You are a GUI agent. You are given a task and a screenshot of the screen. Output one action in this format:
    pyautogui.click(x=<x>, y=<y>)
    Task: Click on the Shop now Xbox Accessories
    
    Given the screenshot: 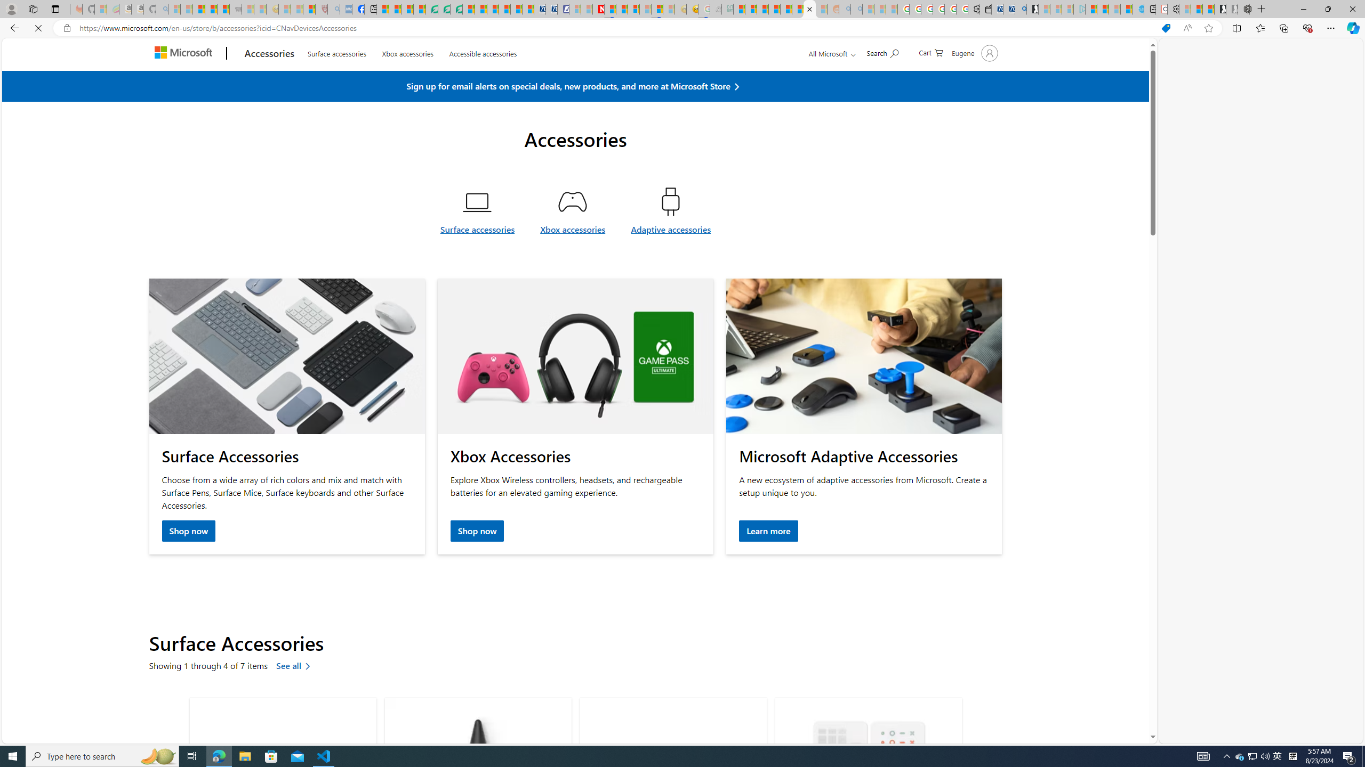 What is the action you would take?
    pyautogui.click(x=478, y=532)
    